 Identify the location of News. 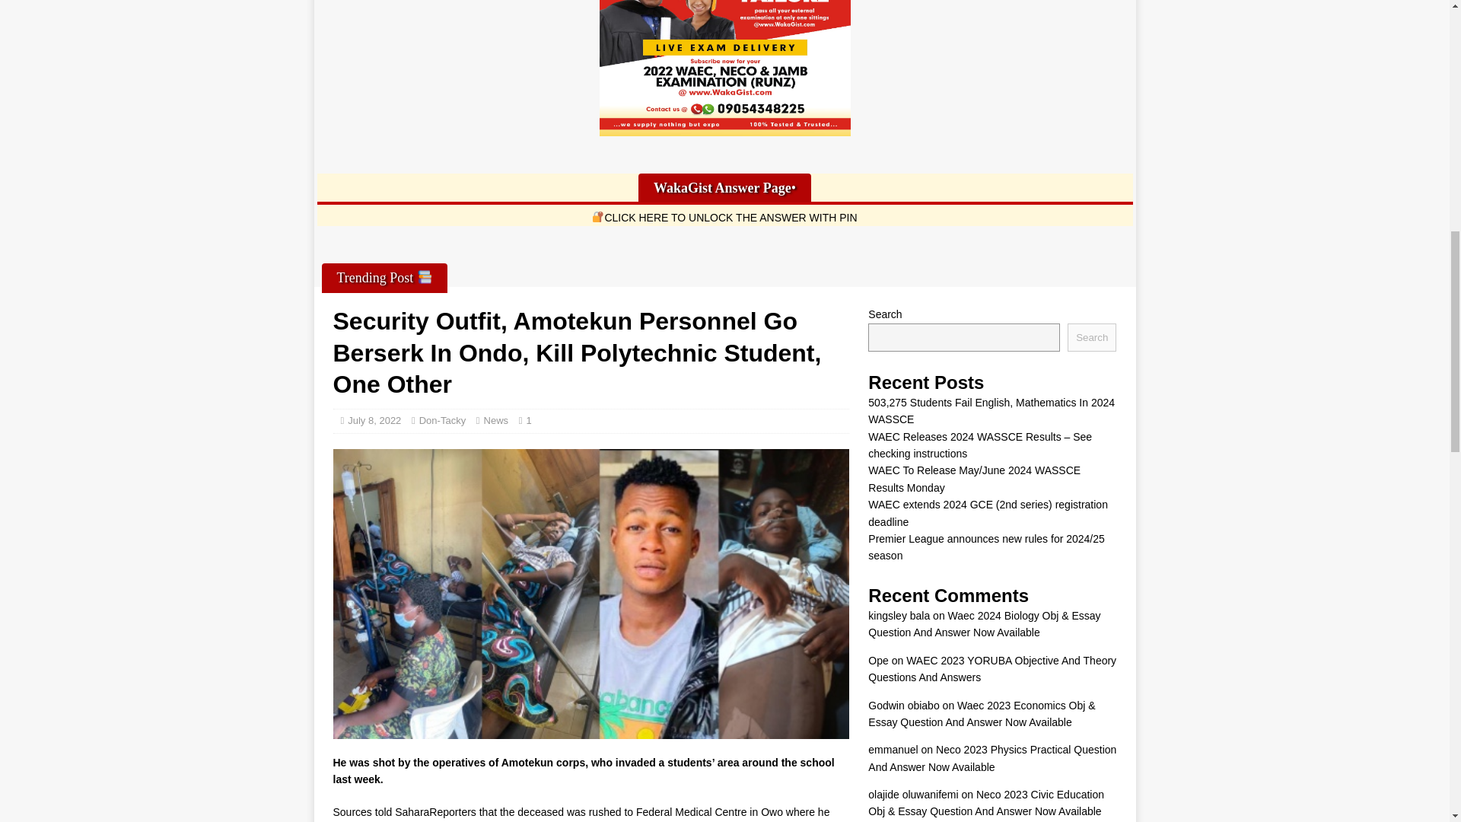
(496, 420).